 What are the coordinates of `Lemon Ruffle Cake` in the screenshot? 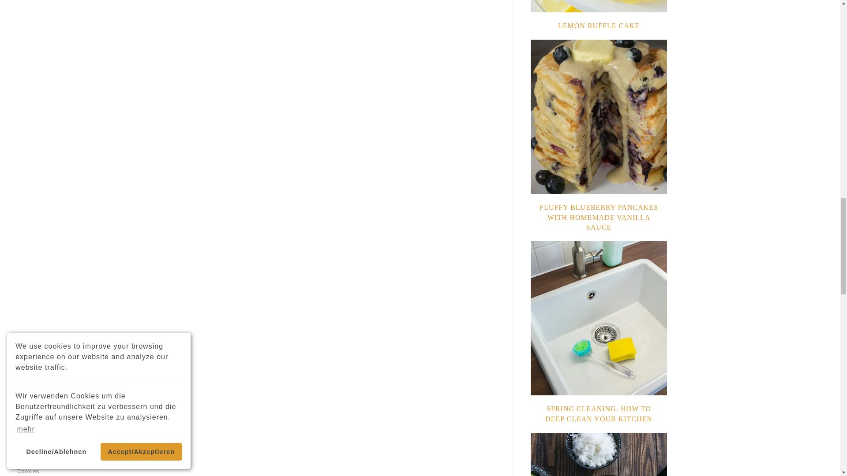 It's located at (599, 26).